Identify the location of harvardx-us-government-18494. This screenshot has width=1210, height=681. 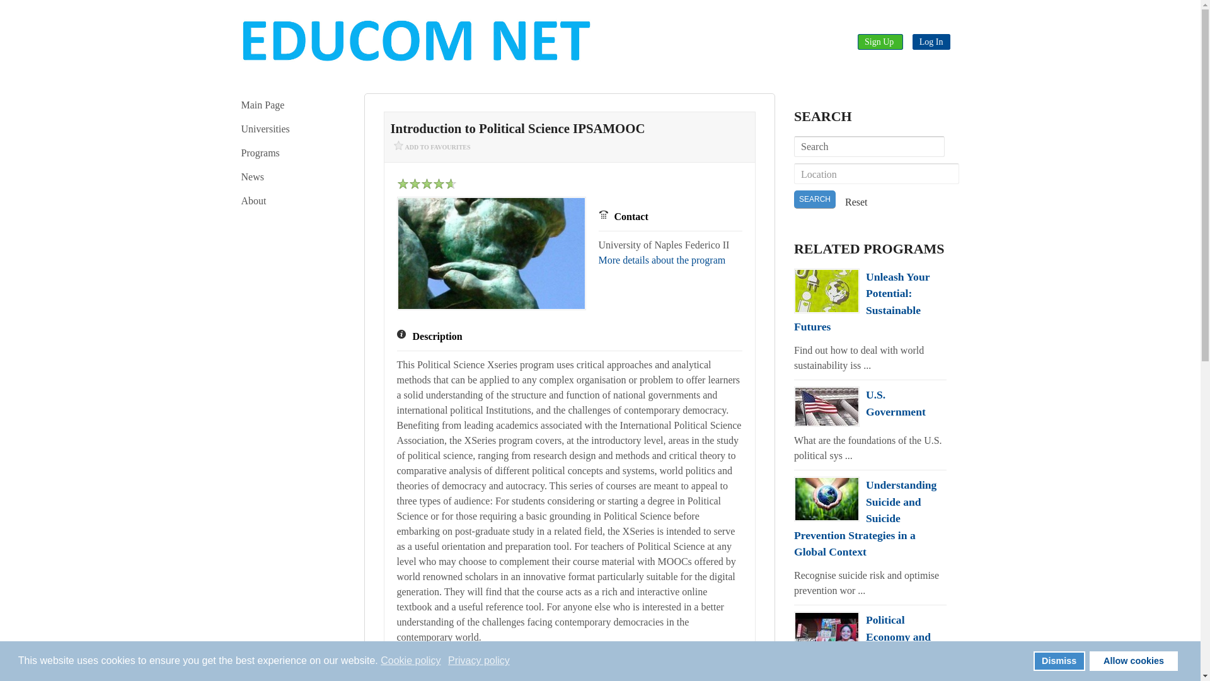
(826, 407).